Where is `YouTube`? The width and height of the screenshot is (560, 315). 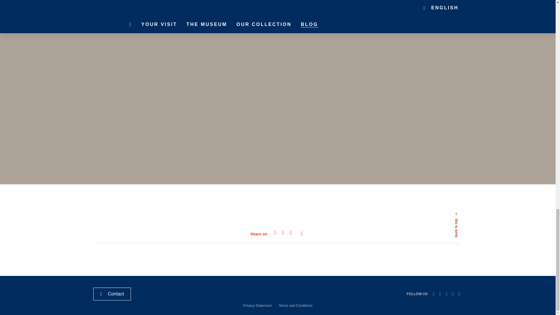 YouTube is located at coordinates (459, 294).